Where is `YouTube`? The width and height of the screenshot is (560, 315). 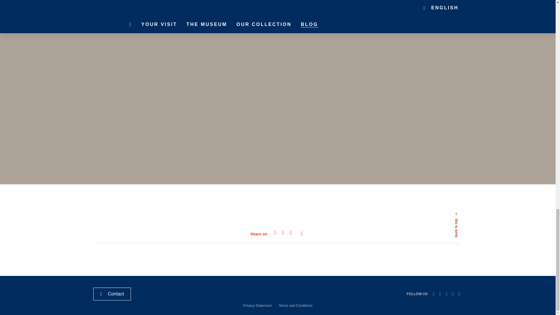 YouTube is located at coordinates (459, 294).